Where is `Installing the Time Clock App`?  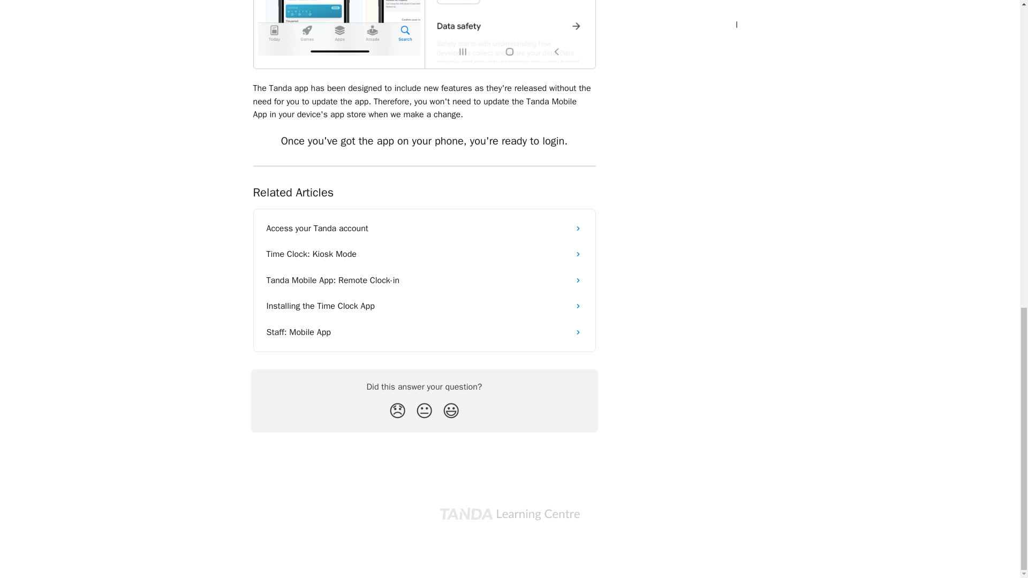 Installing the Time Clock App is located at coordinates (424, 306).